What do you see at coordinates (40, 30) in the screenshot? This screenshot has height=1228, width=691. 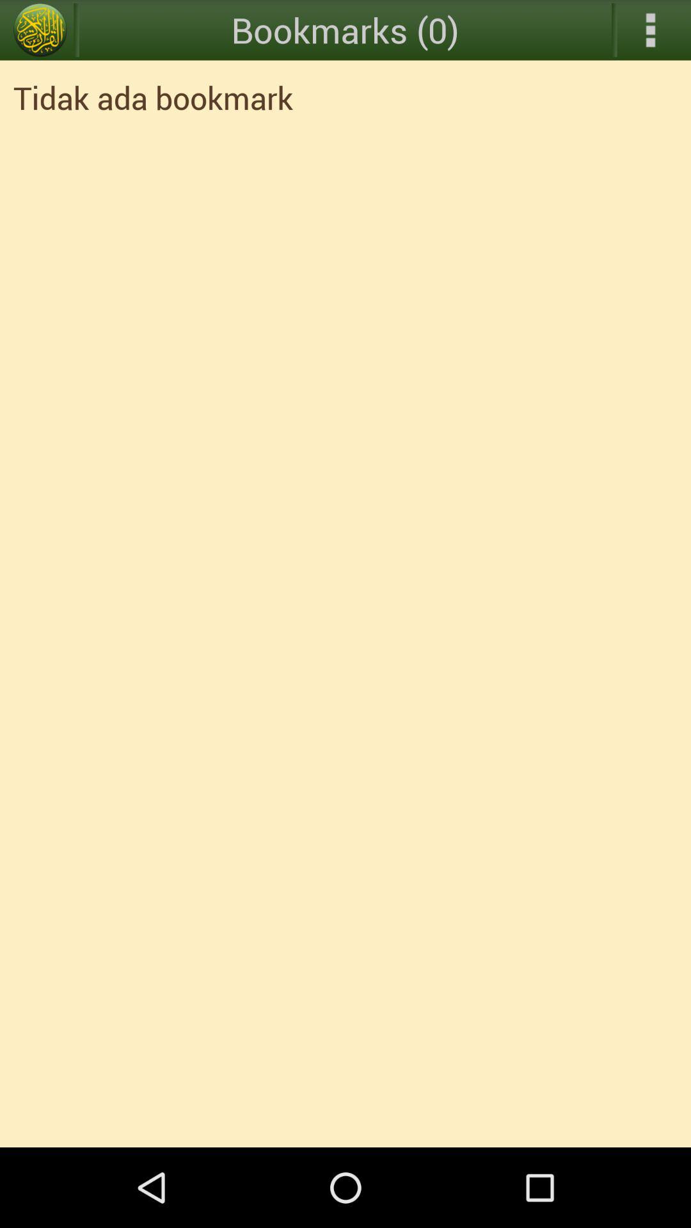 I see `launch item above tidak ada bookmark icon` at bounding box center [40, 30].